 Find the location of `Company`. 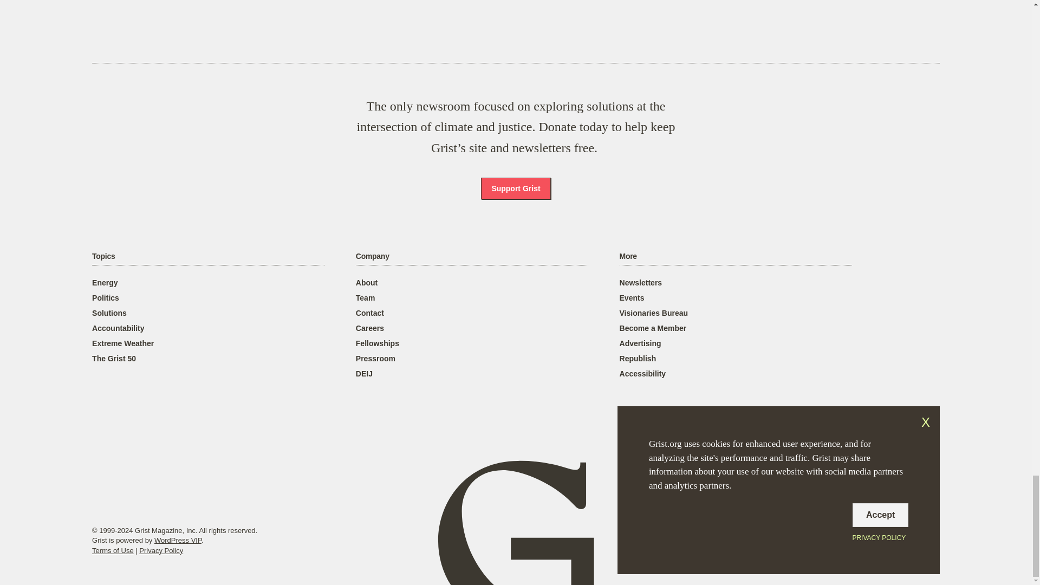

Company is located at coordinates (372, 256).